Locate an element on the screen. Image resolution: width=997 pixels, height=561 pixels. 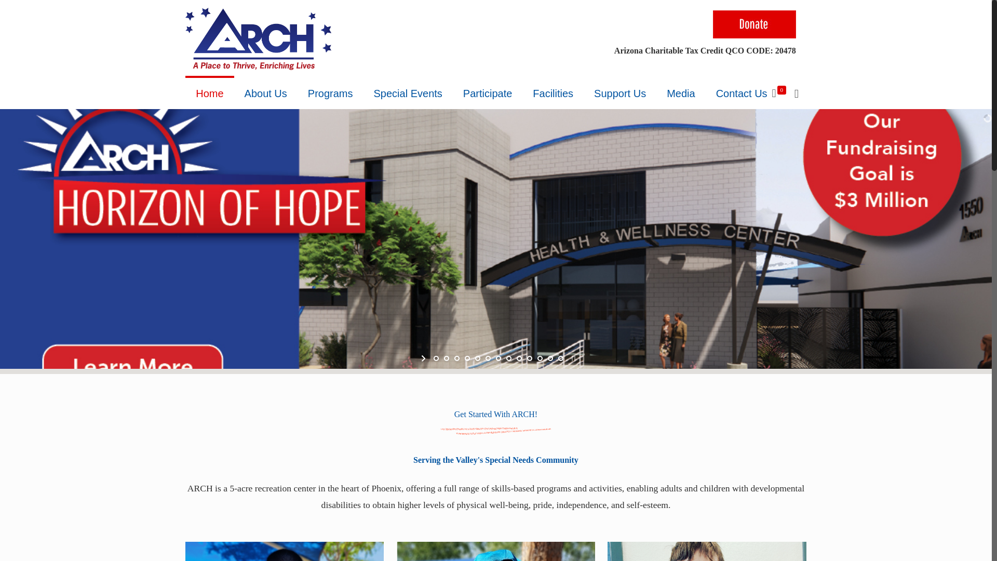
Support Us is located at coordinates (619, 94).